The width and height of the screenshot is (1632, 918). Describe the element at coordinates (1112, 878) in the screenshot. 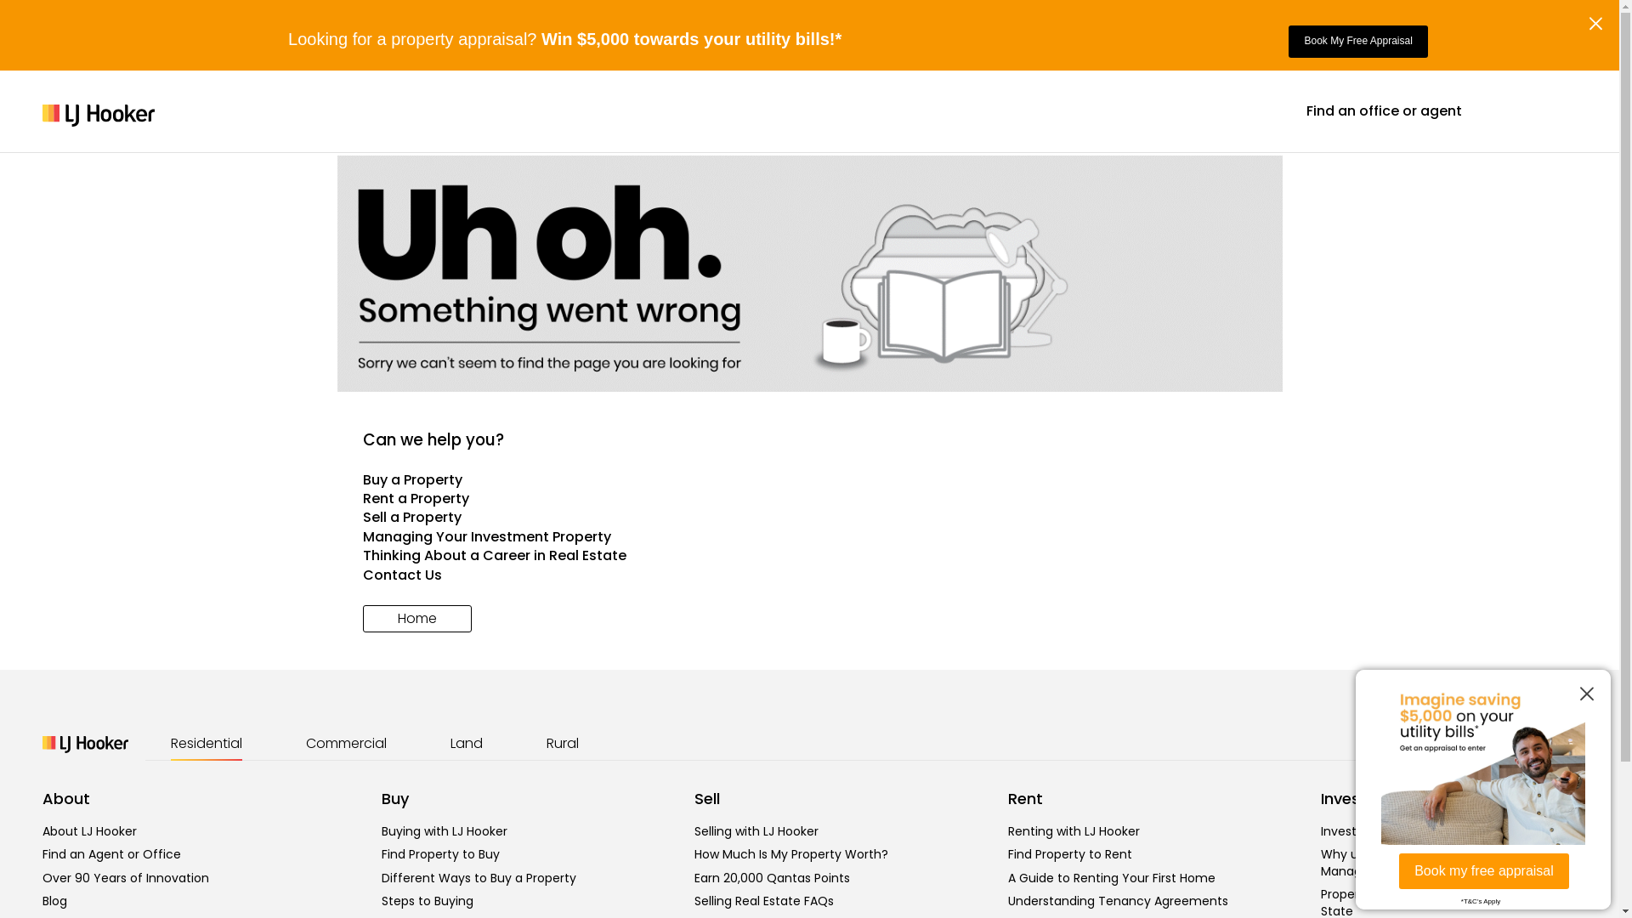

I see `A Guide to Renting Your First Home` at that location.